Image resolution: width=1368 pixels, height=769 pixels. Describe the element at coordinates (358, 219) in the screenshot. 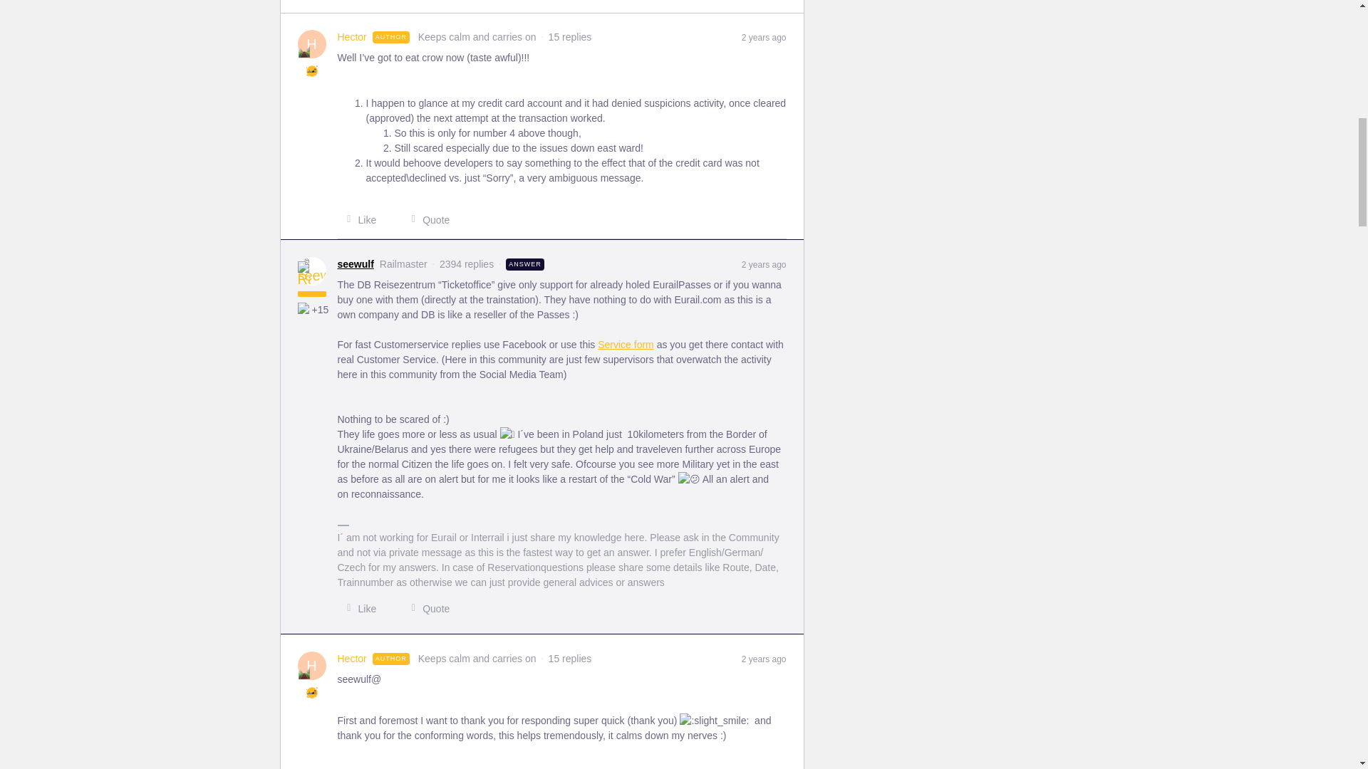

I see `Like` at that location.